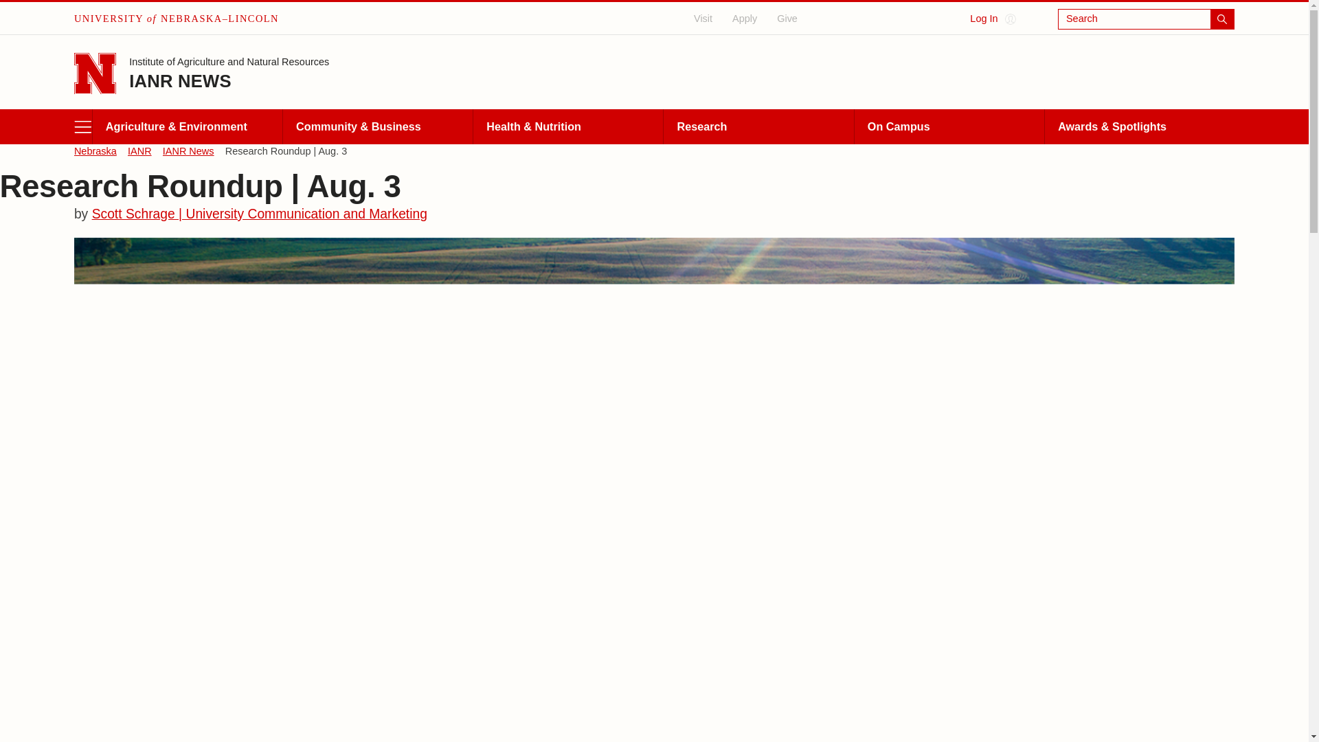  I want to click on Skip to main content, so click(12, 10).